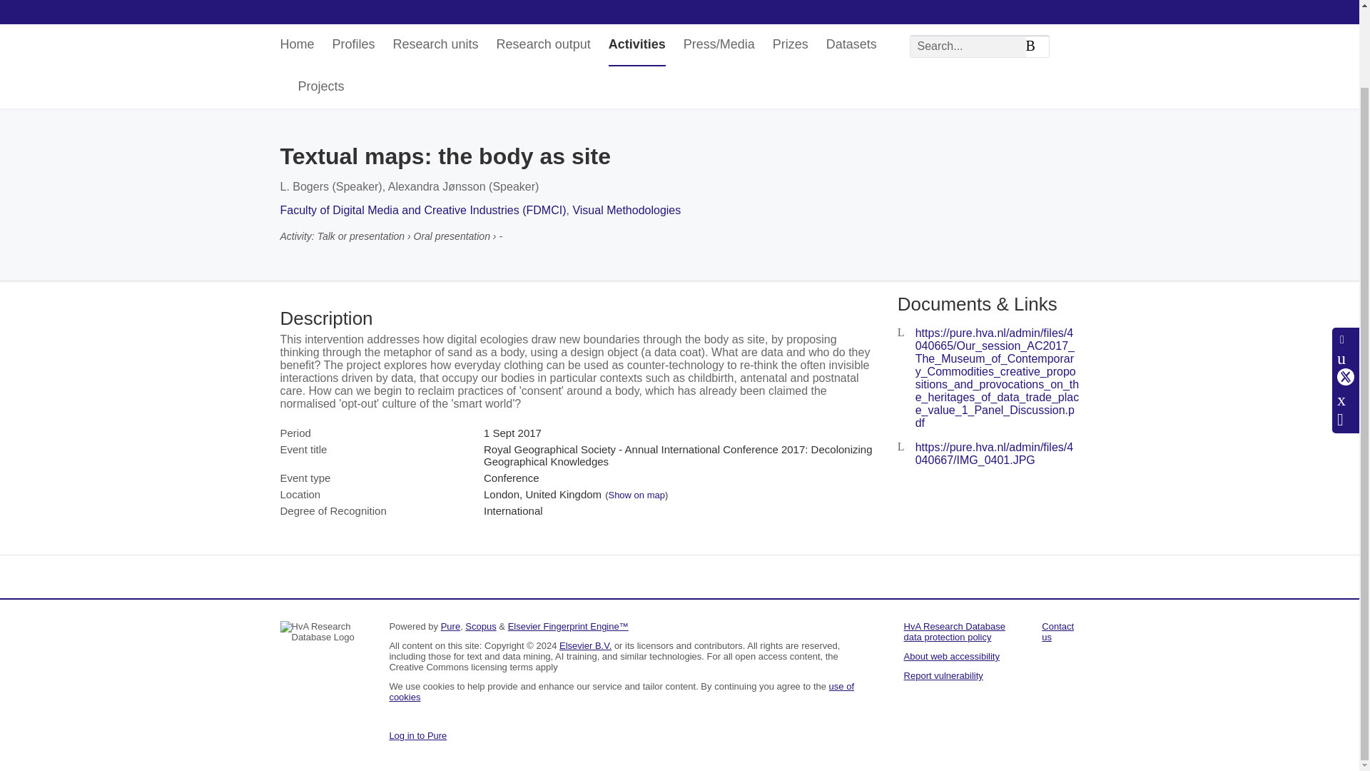 The width and height of the screenshot is (1370, 771). What do you see at coordinates (451, 626) in the screenshot?
I see `Pure` at bounding box center [451, 626].